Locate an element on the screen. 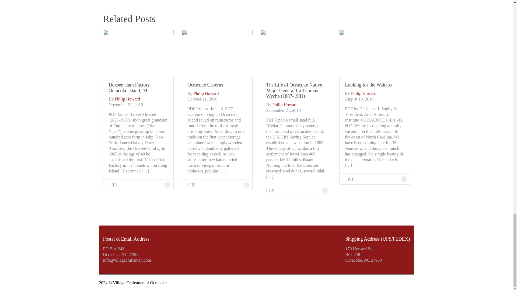 This screenshot has height=291, width=517. Click to learn more is located at coordinates (217, 53).